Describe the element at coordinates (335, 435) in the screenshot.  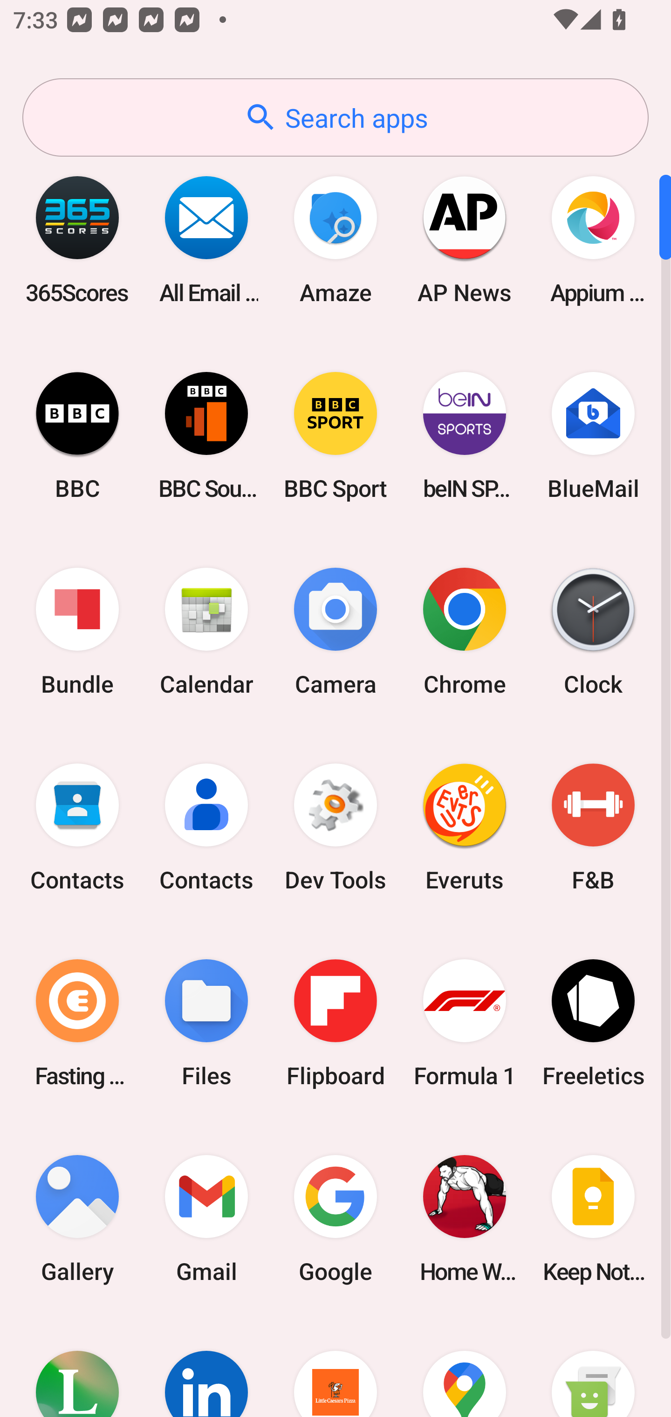
I see `BBC Sport` at that location.